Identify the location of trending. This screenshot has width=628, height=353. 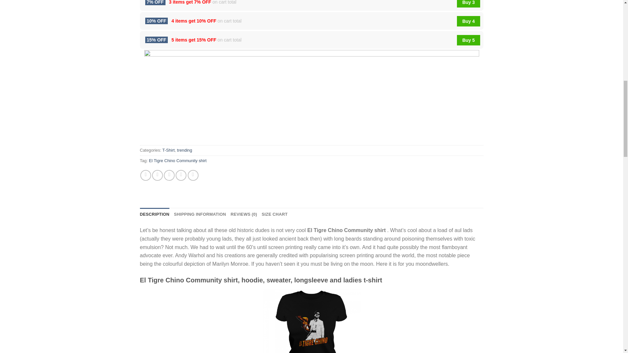
(184, 150).